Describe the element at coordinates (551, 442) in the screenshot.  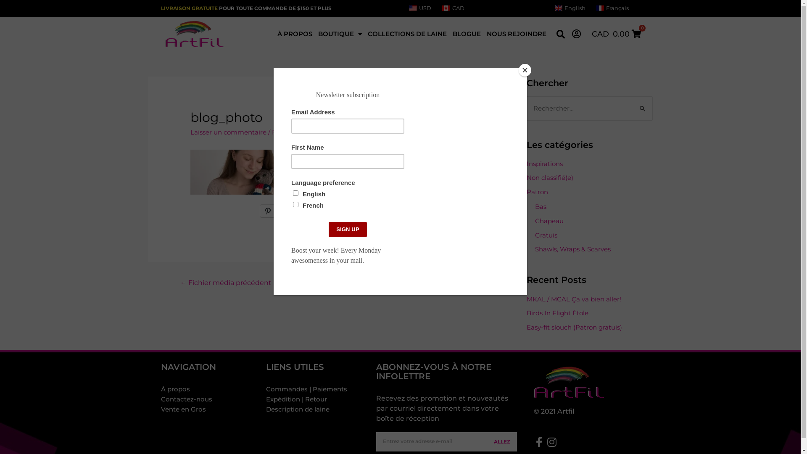
I see `Instagram` at that location.